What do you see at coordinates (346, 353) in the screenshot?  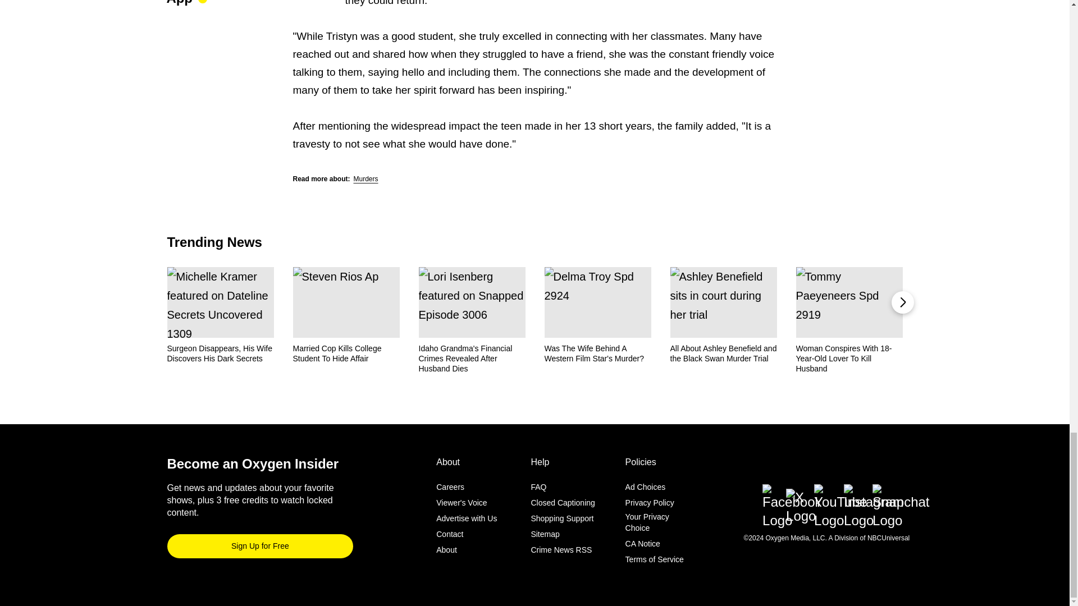 I see `Married Cop Kills College Student To Hide Affair` at bounding box center [346, 353].